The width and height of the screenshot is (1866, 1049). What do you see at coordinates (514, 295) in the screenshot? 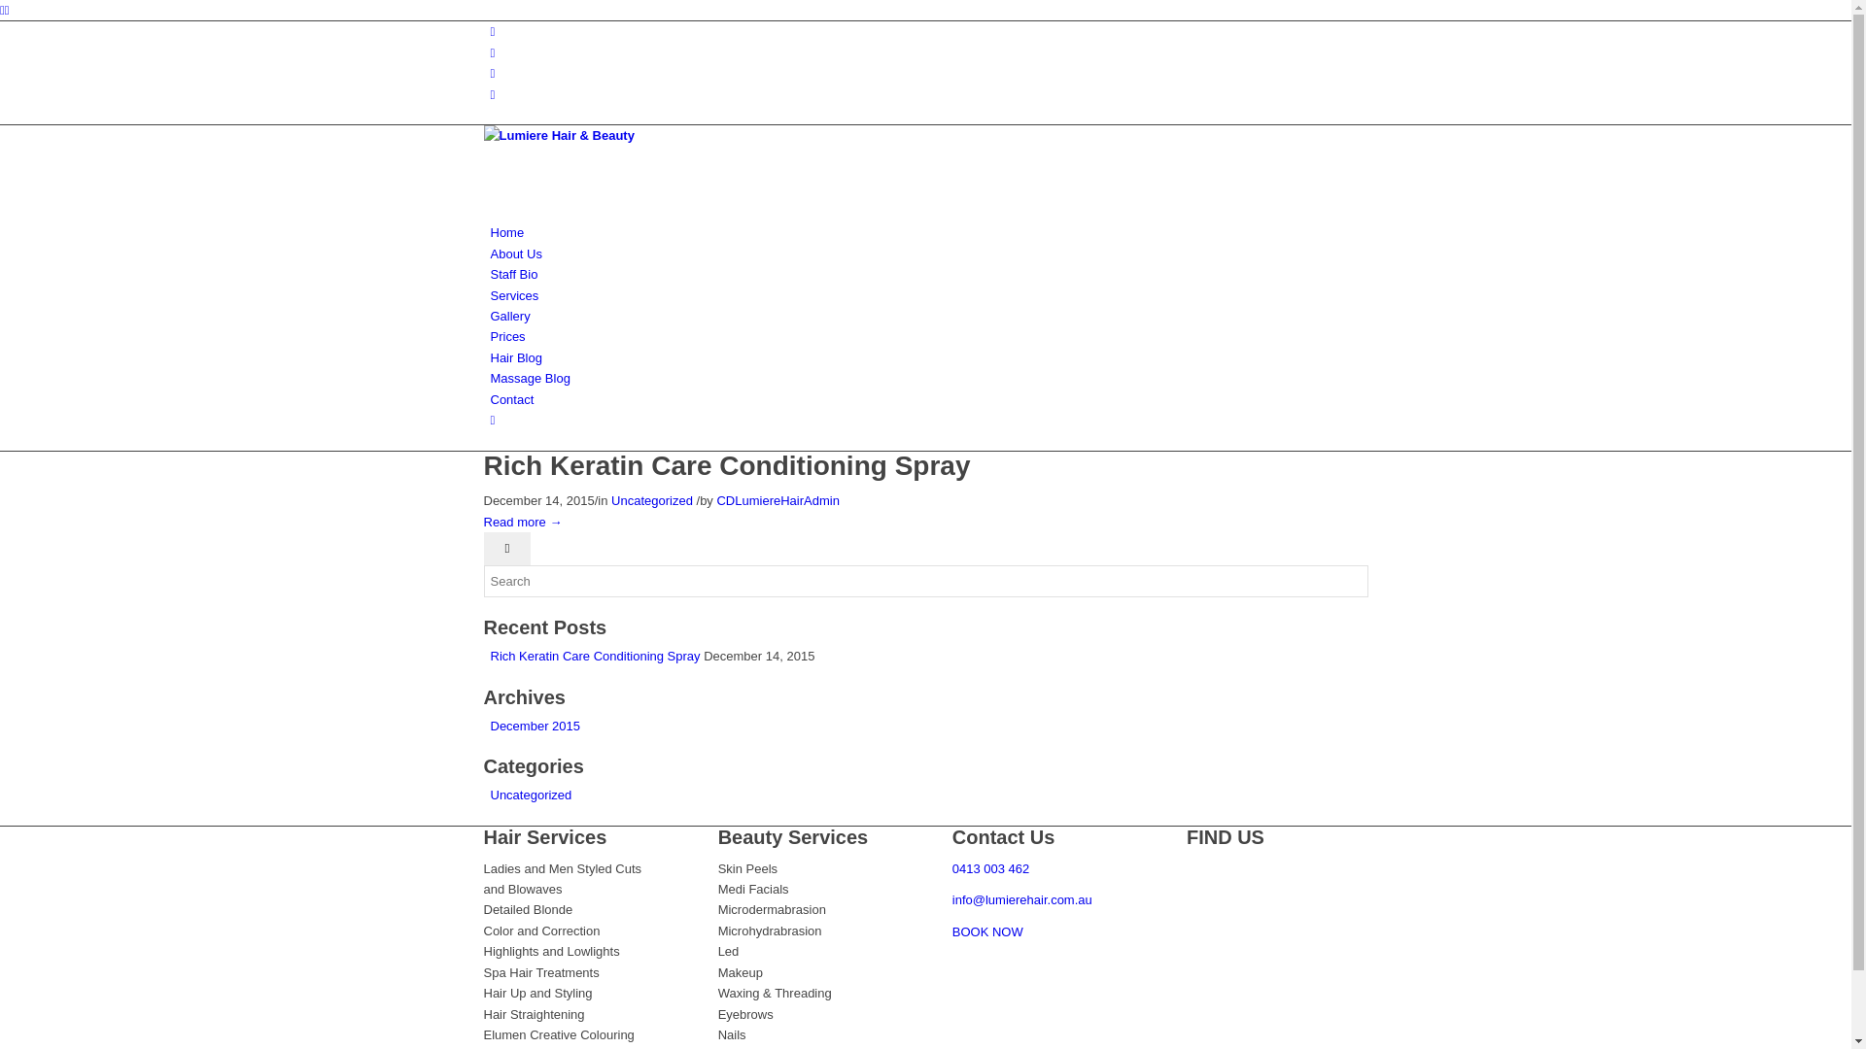
I see `Services` at bounding box center [514, 295].